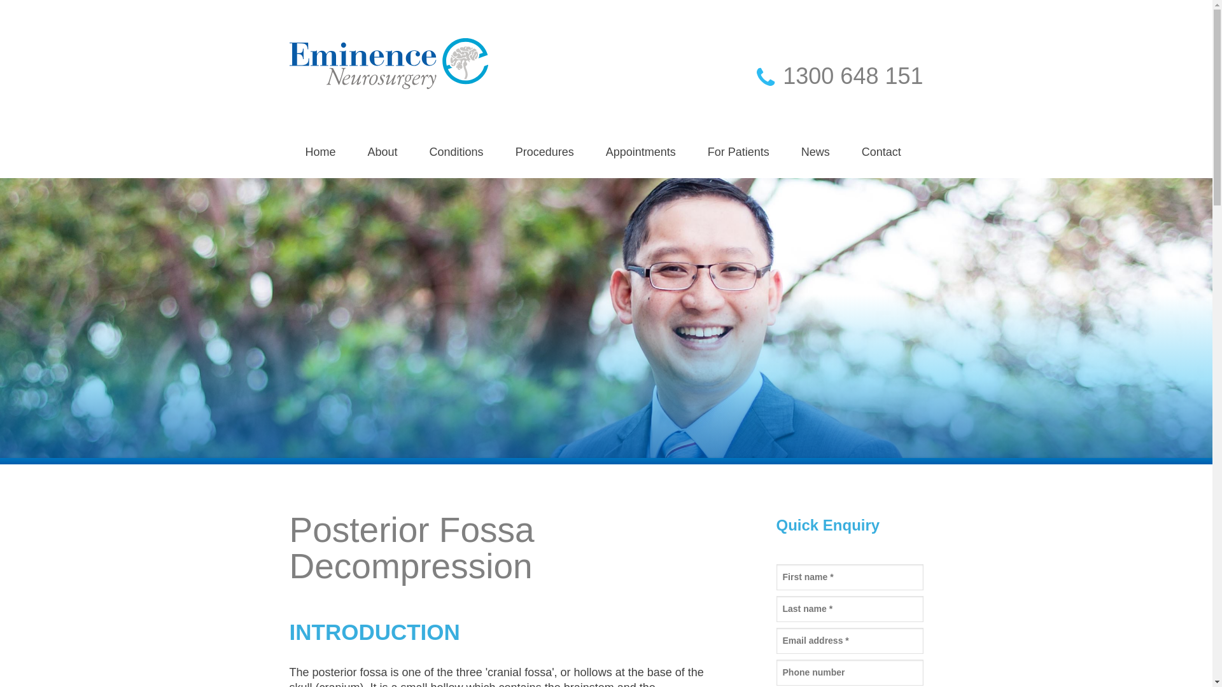 The width and height of the screenshot is (1222, 687). I want to click on Resources, so click(771, 197).